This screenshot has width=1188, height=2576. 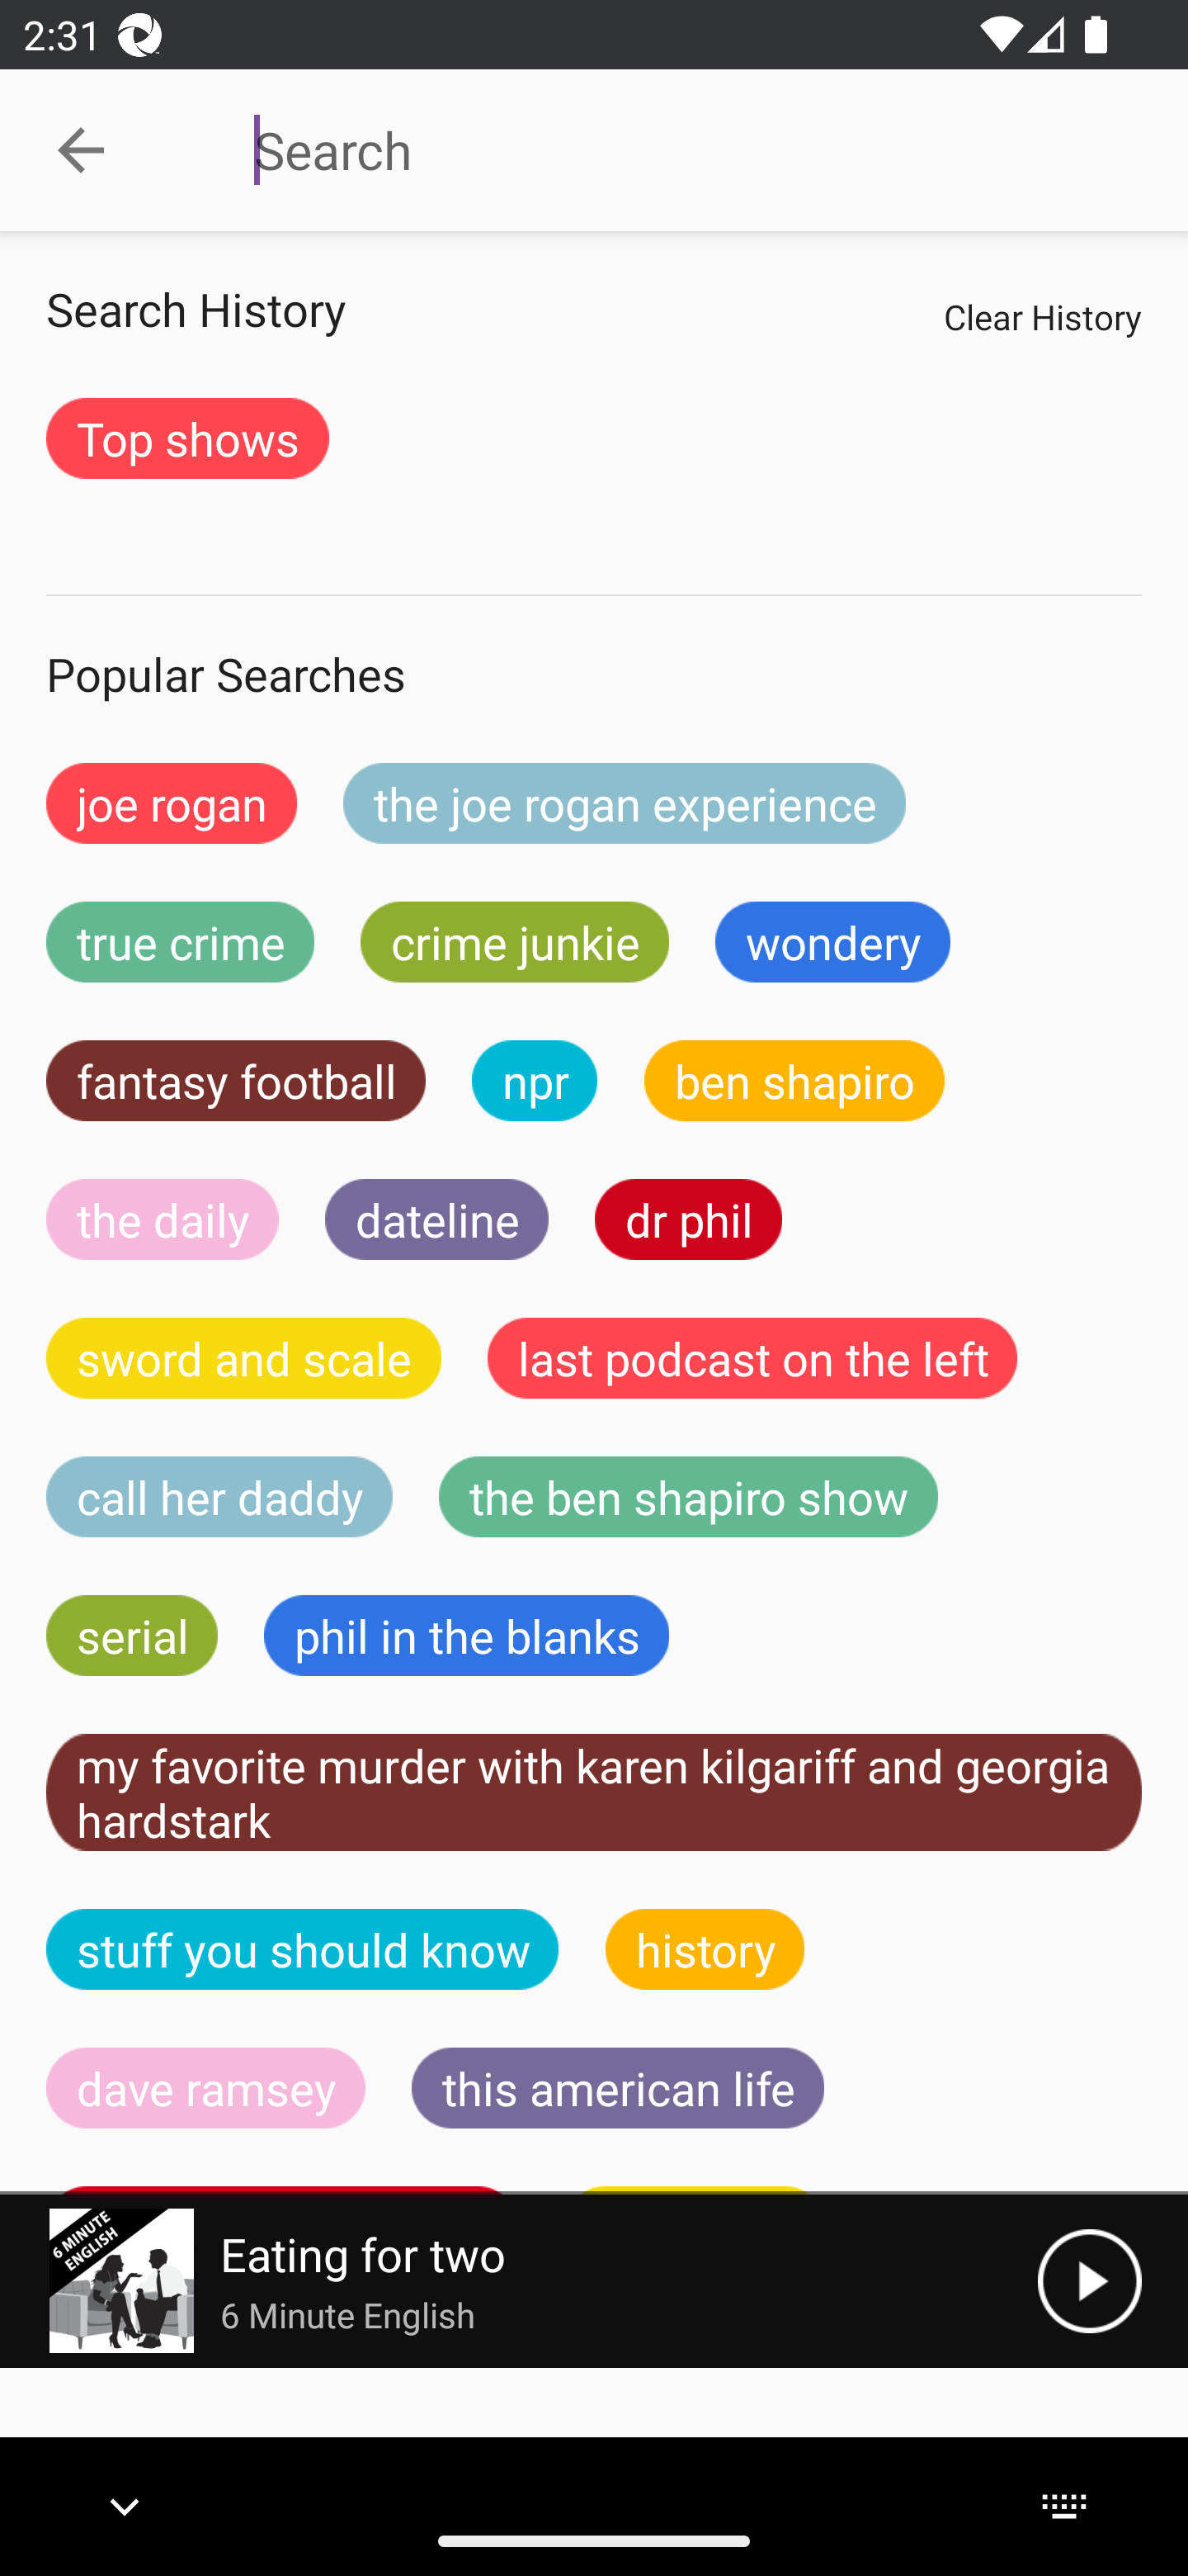 What do you see at coordinates (752, 1359) in the screenshot?
I see `last podcast on the left` at bounding box center [752, 1359].